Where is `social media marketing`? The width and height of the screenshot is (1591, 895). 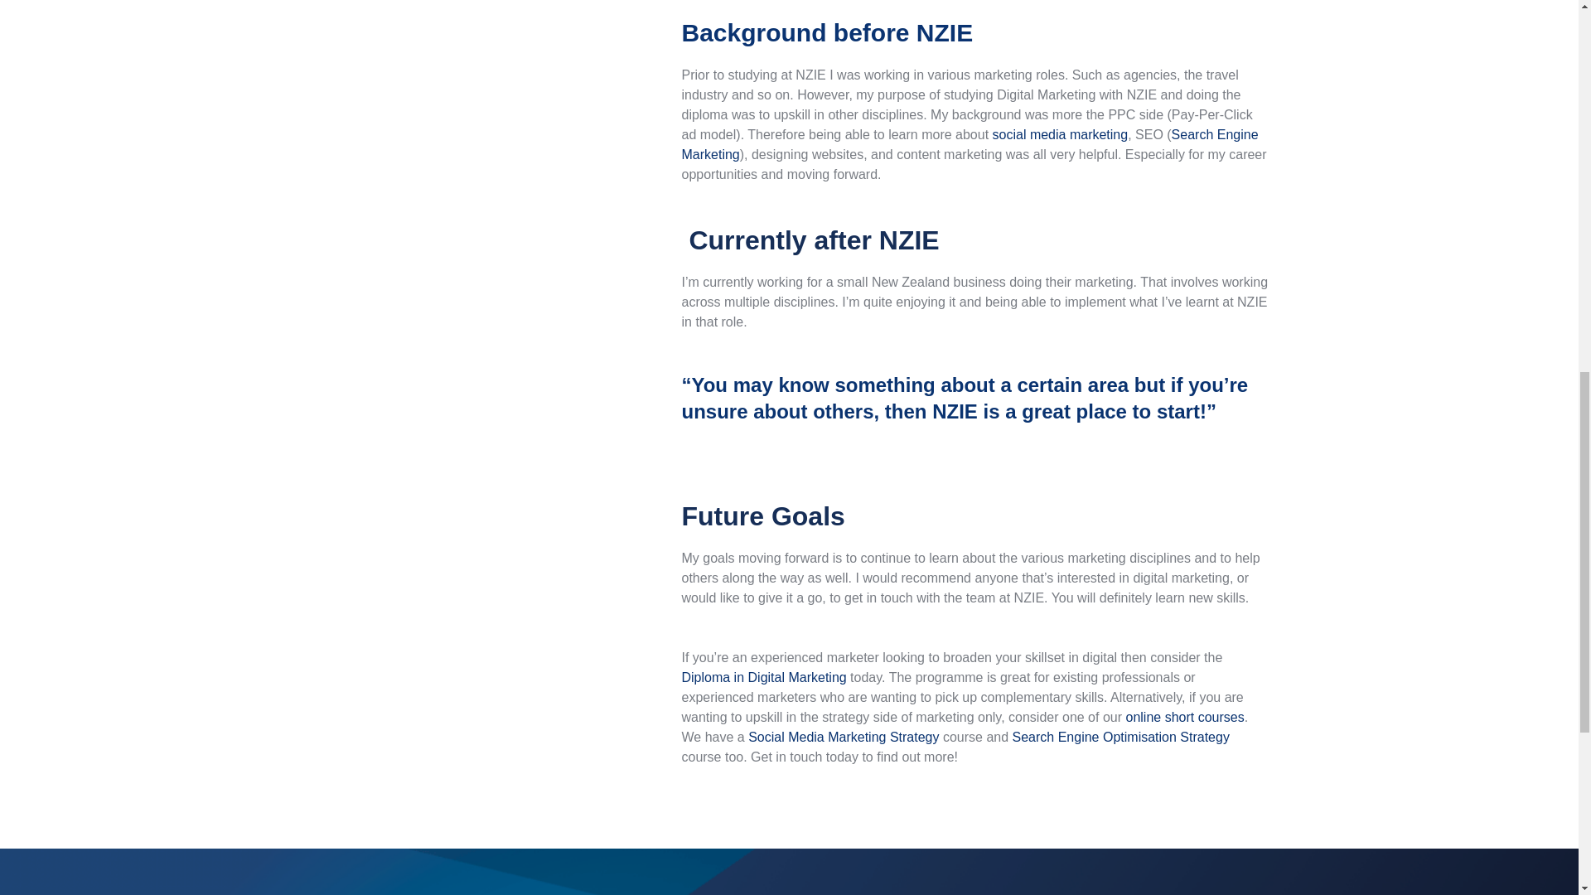
social media marketing is located at coordinates (1061, 134).